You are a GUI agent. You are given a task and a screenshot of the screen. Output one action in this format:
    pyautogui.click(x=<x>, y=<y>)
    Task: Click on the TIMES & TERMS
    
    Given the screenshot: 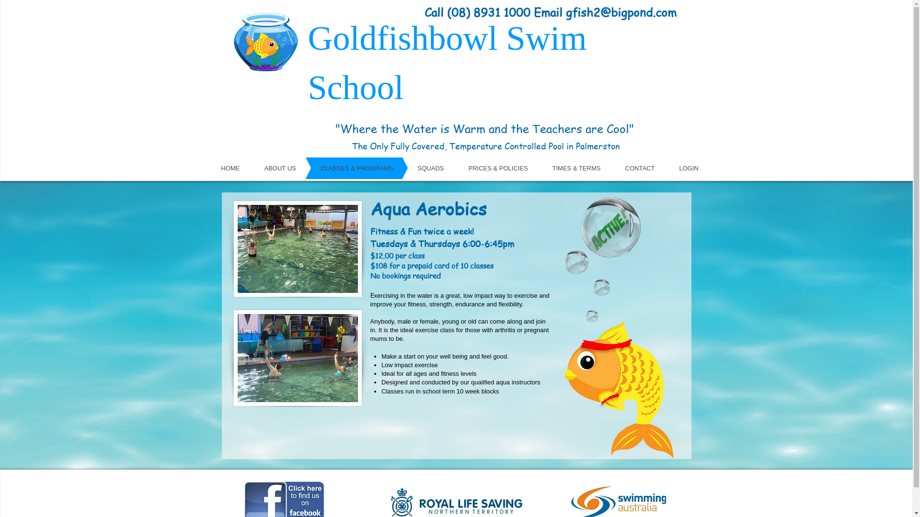 What is the action you would take?
    pyautogui.click(x=562, y=168)
    